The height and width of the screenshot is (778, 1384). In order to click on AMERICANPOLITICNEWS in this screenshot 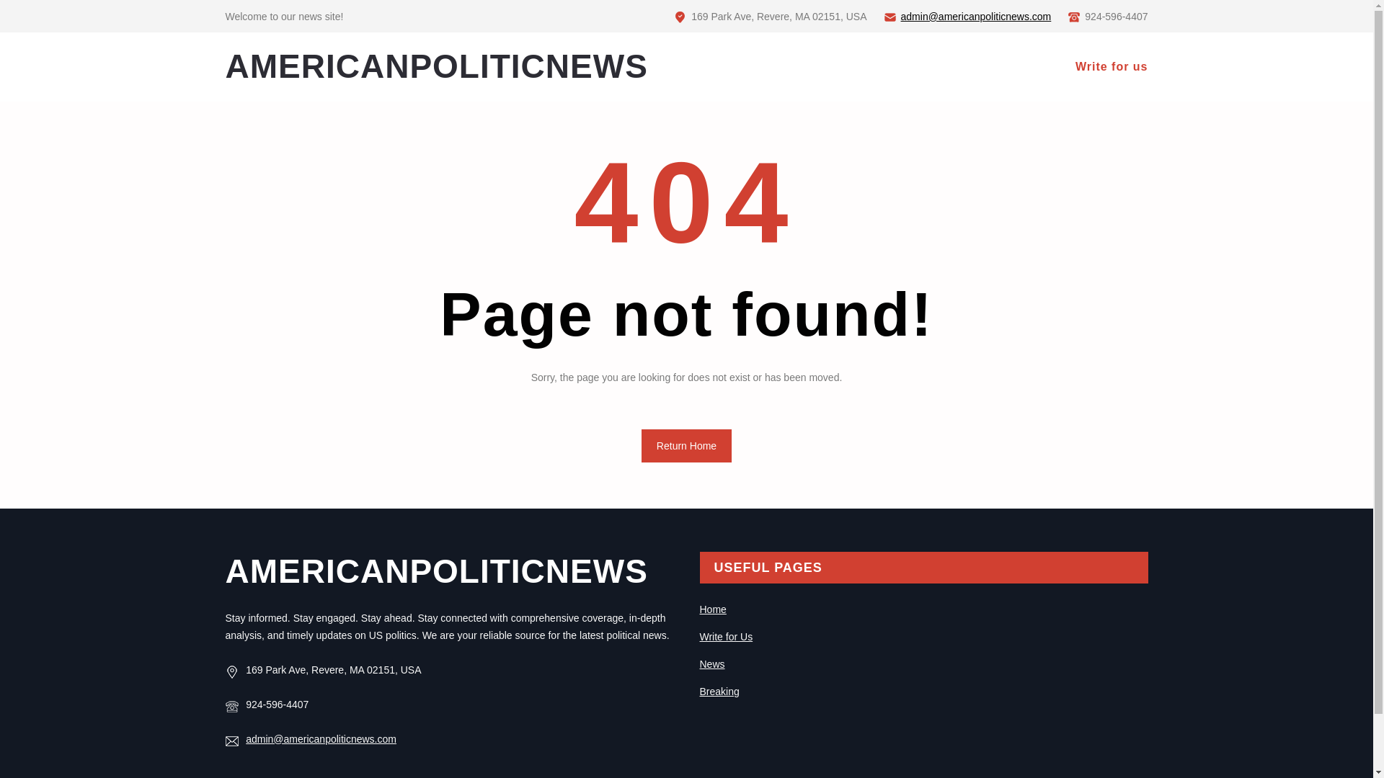, I will do `click(435, 571)`.